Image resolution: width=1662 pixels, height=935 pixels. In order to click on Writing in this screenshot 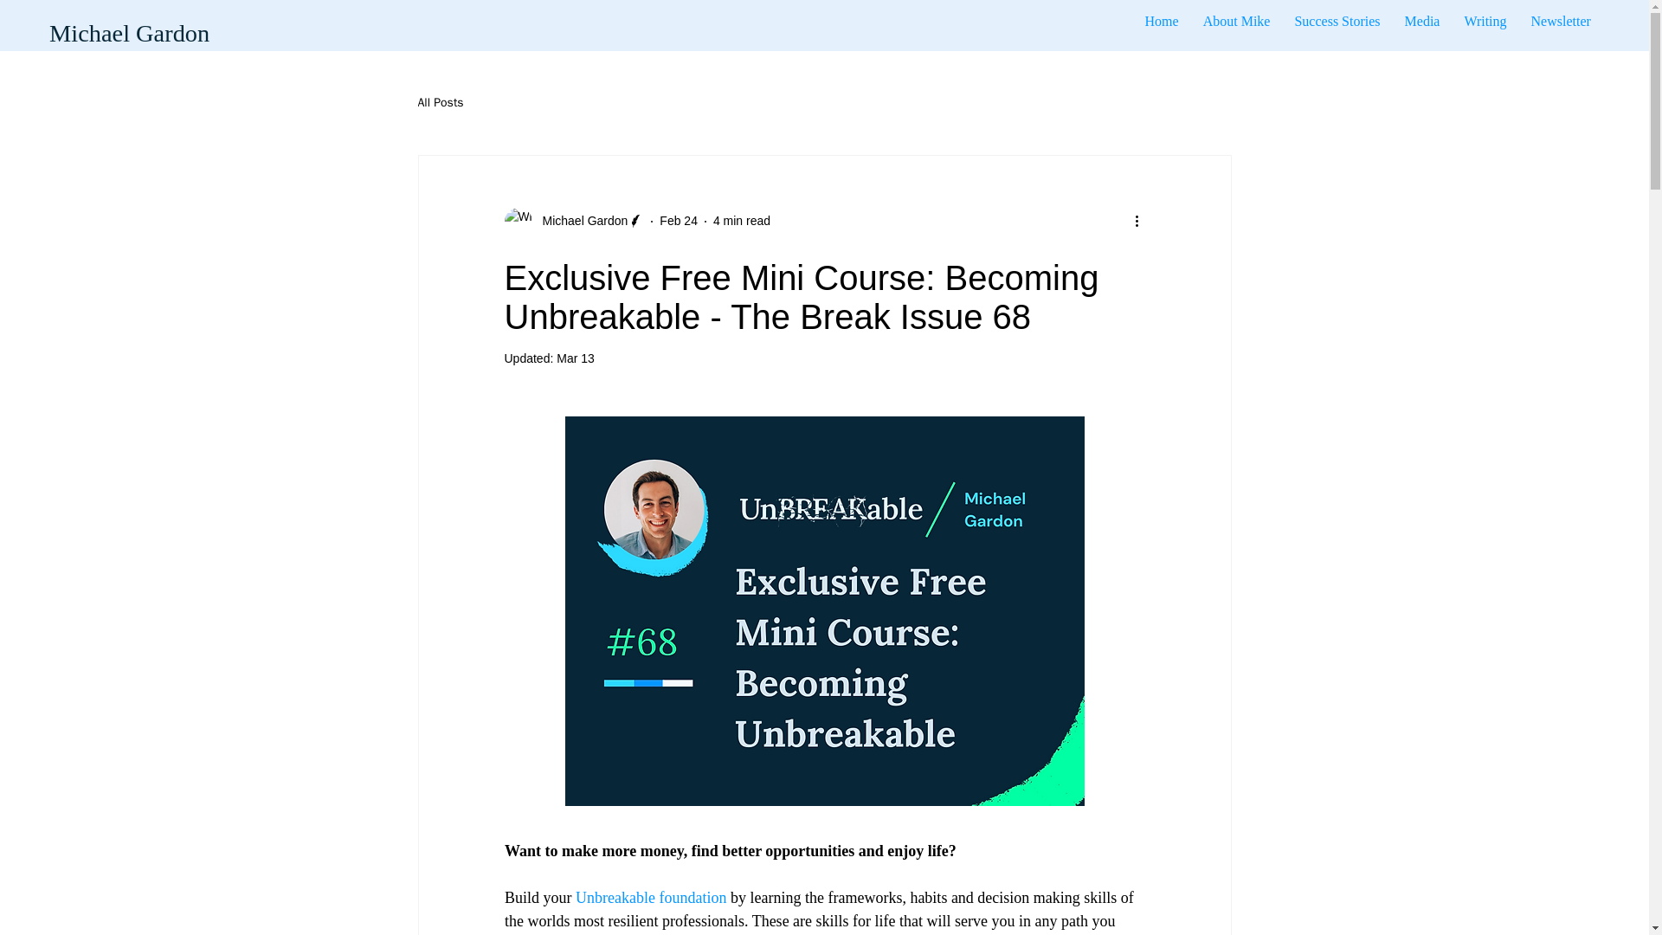, I will do `click(1485, 22)`.